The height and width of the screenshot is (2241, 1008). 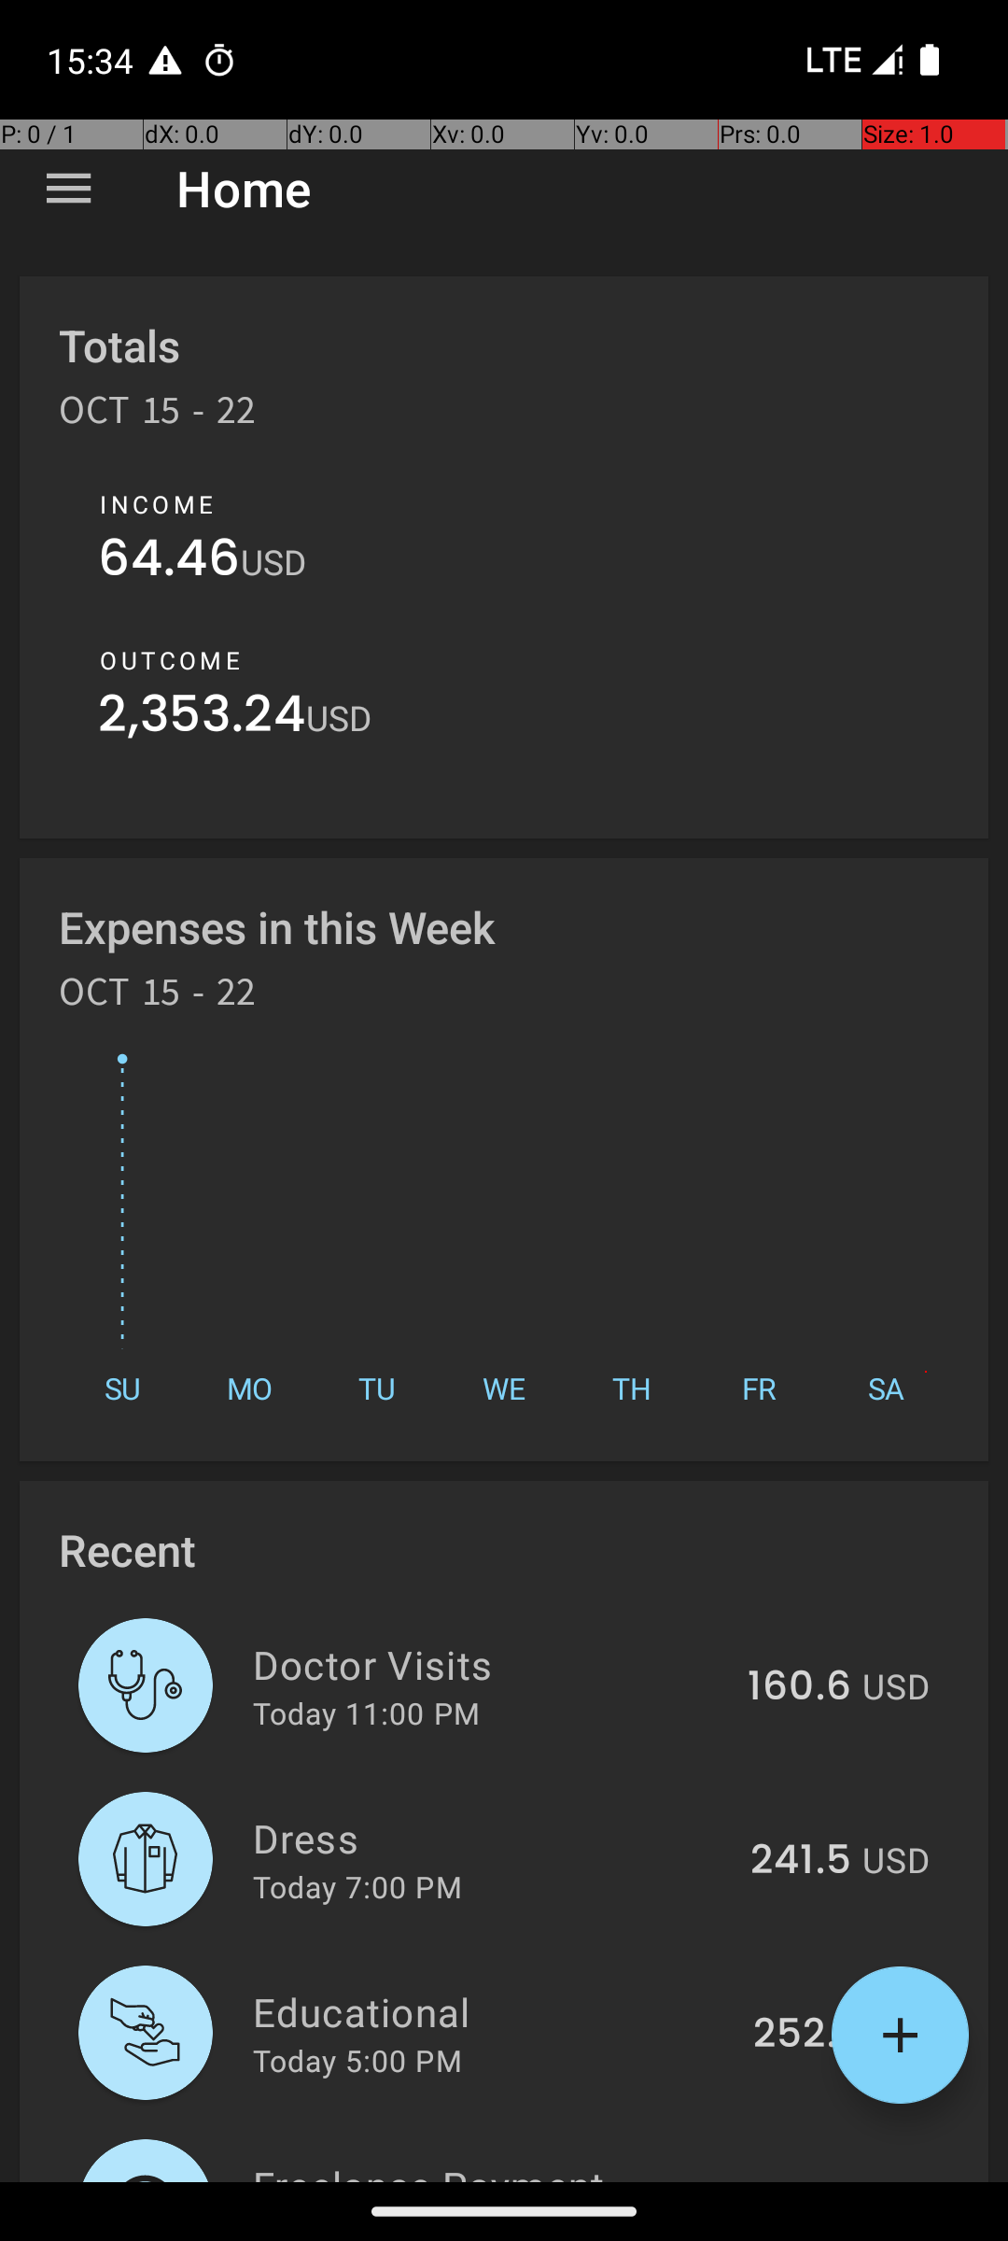 What do you see at coordinates (493, 2011) in the screenshot?
I see `Educational` at bounding box center [493, 2011].